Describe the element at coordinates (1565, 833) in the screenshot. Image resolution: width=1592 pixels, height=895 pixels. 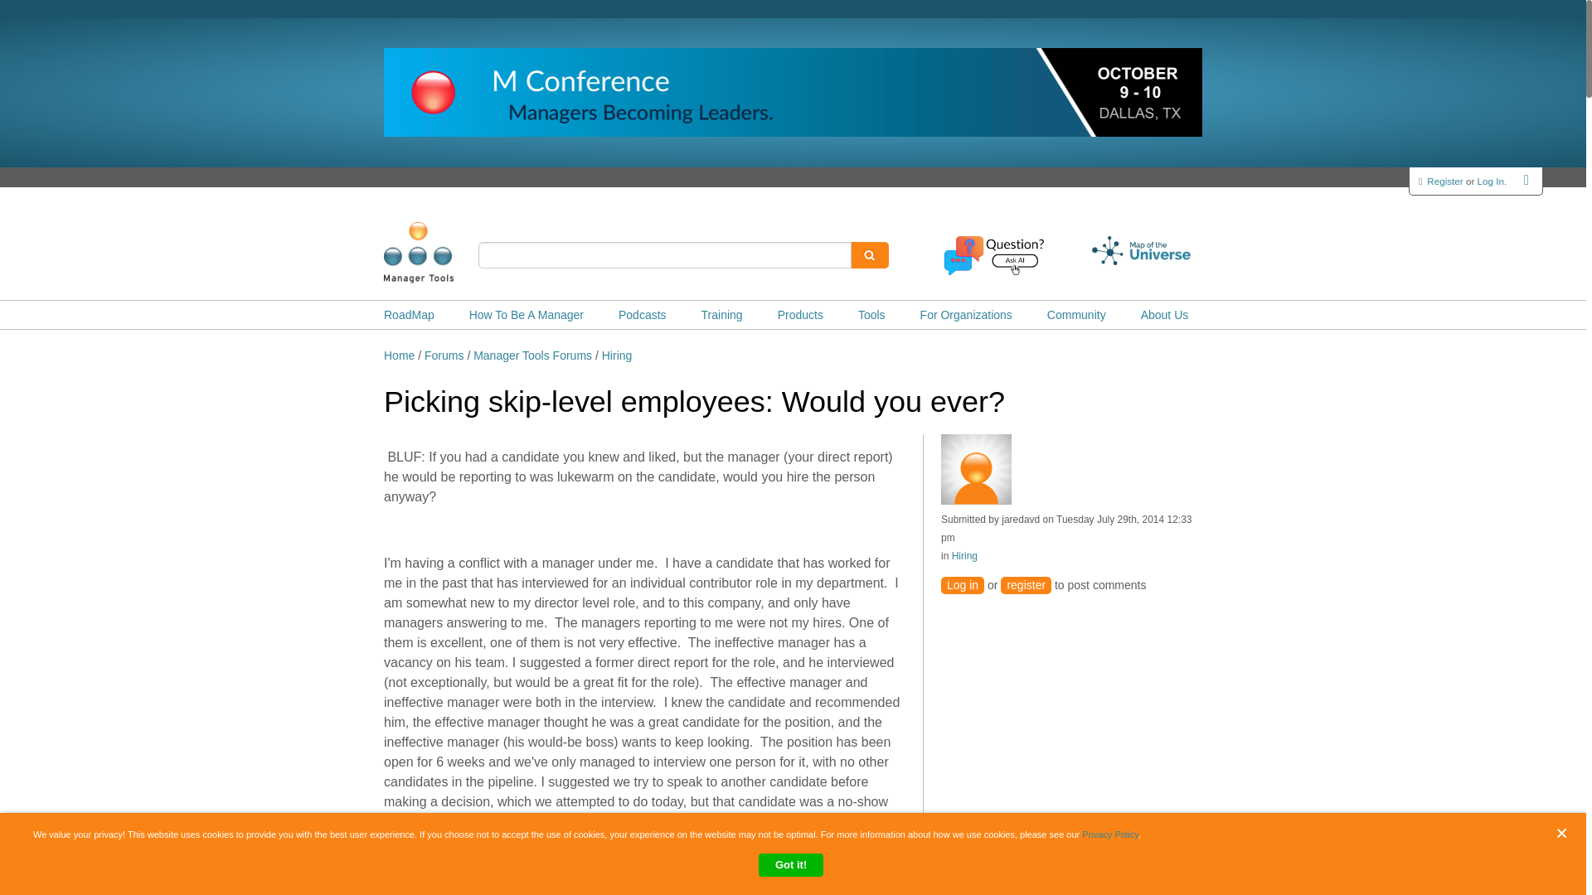
I see `Close` at that location.